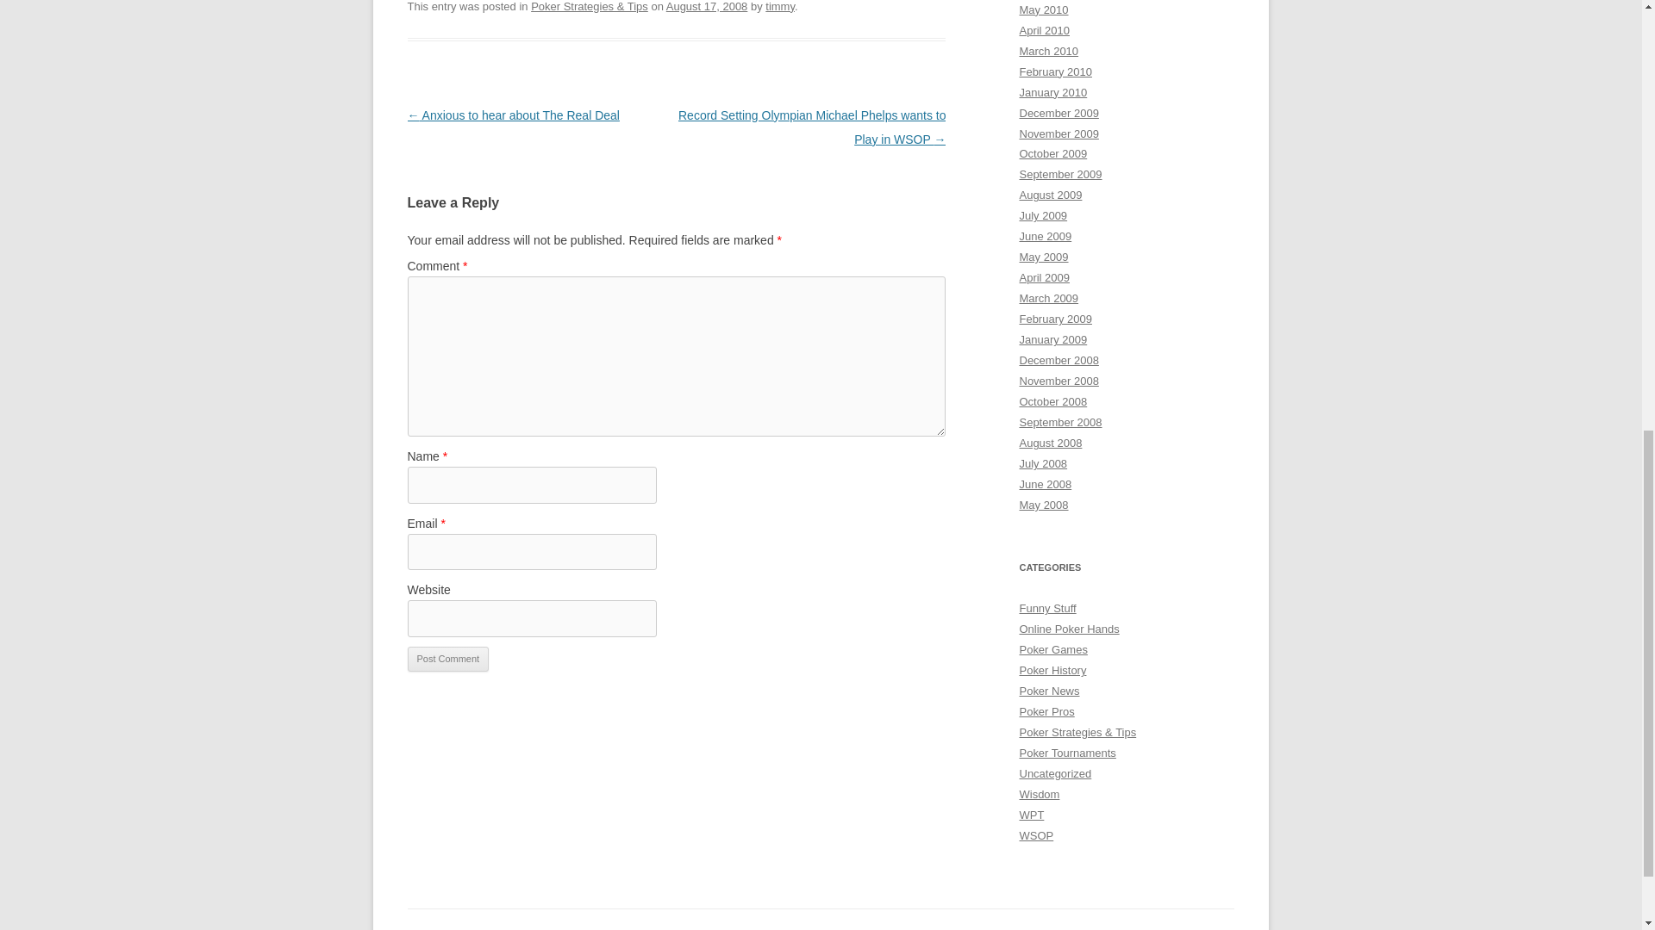 This screenshot has height=930, width=1655. Describe the element at coordinates (1043, 10) in the screenshot. I see `May 2010` at that location.